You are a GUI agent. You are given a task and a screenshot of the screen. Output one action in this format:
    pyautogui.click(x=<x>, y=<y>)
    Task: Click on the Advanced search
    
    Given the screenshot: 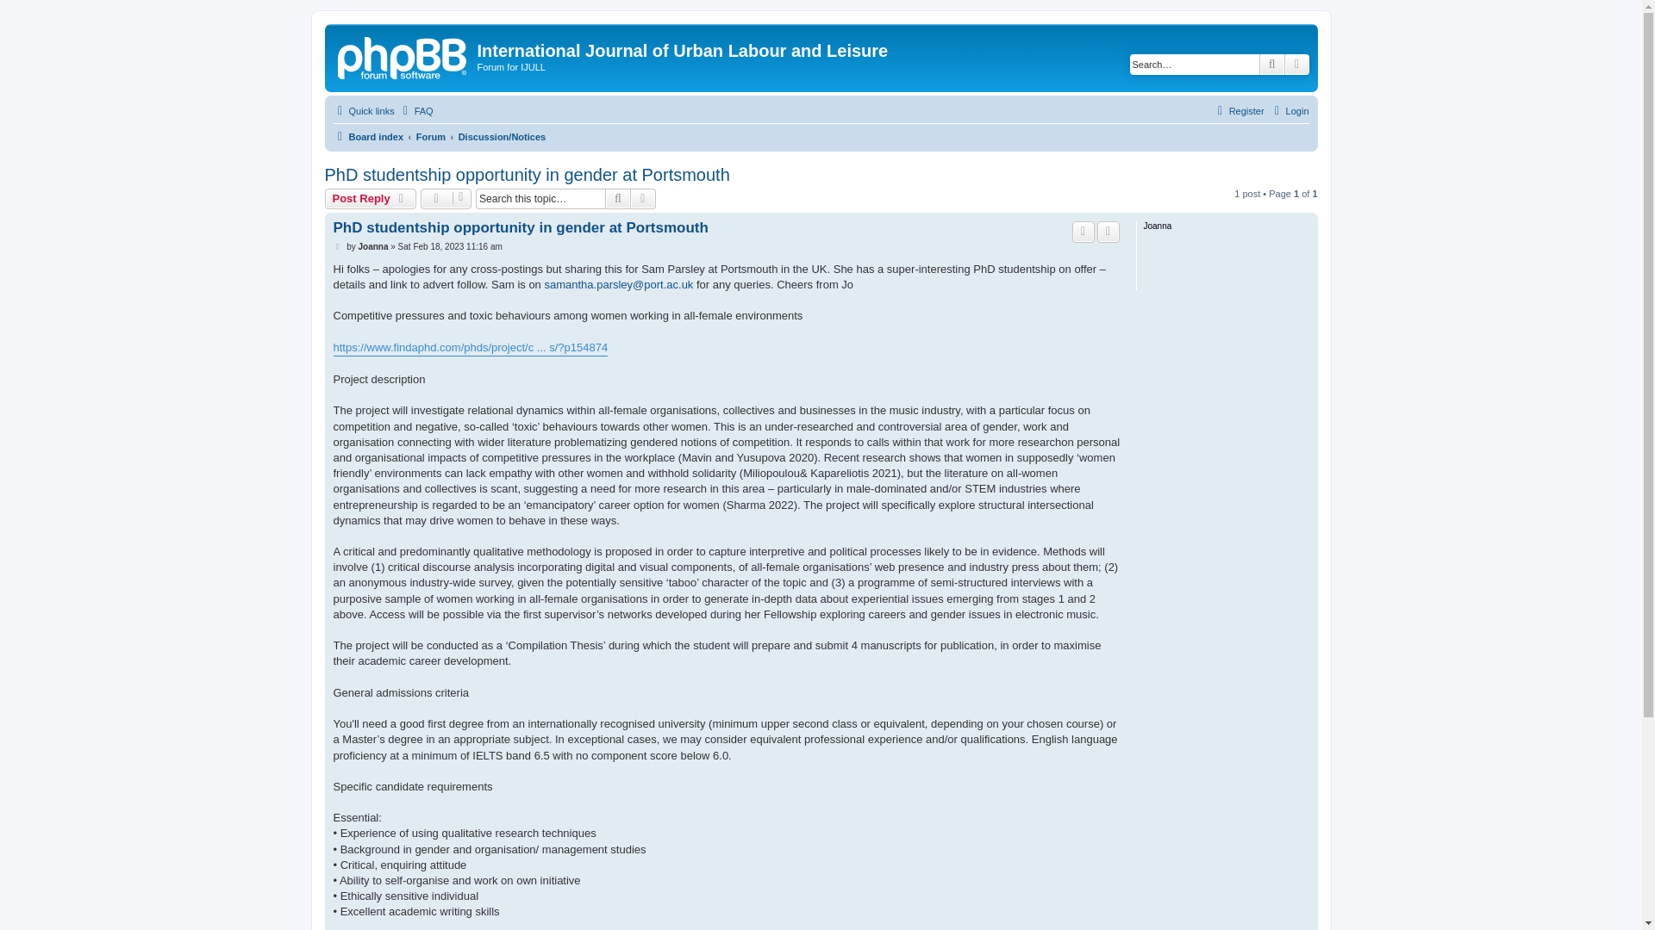 What is the action you would take?
    pyautogui.click(x=1296, y=64)
    